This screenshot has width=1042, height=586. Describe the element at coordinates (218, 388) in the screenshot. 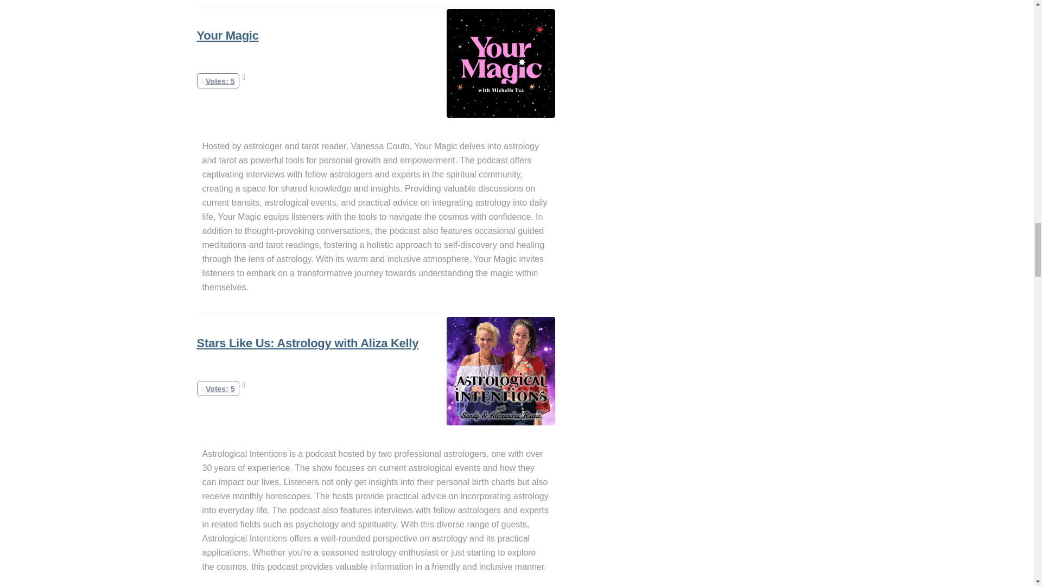

I see `Votes: 5` at that location.